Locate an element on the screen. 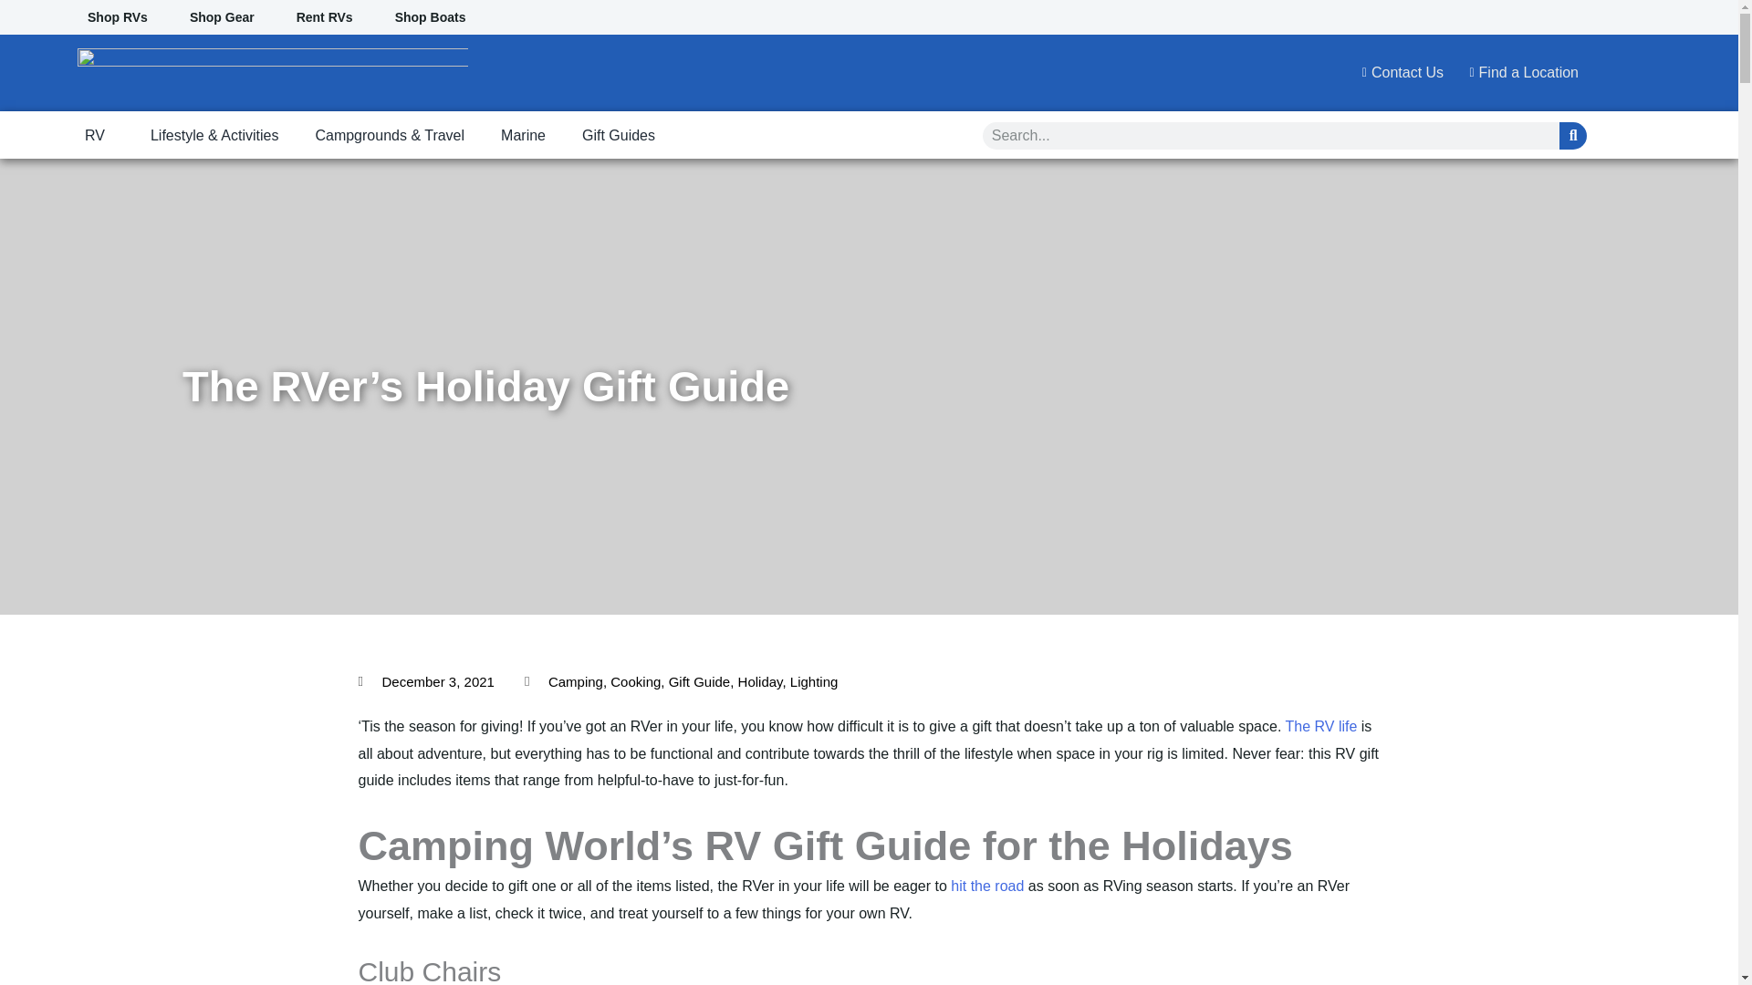 The image size is (1752, 985). Shop Boats is located at coordinates (431, 16).